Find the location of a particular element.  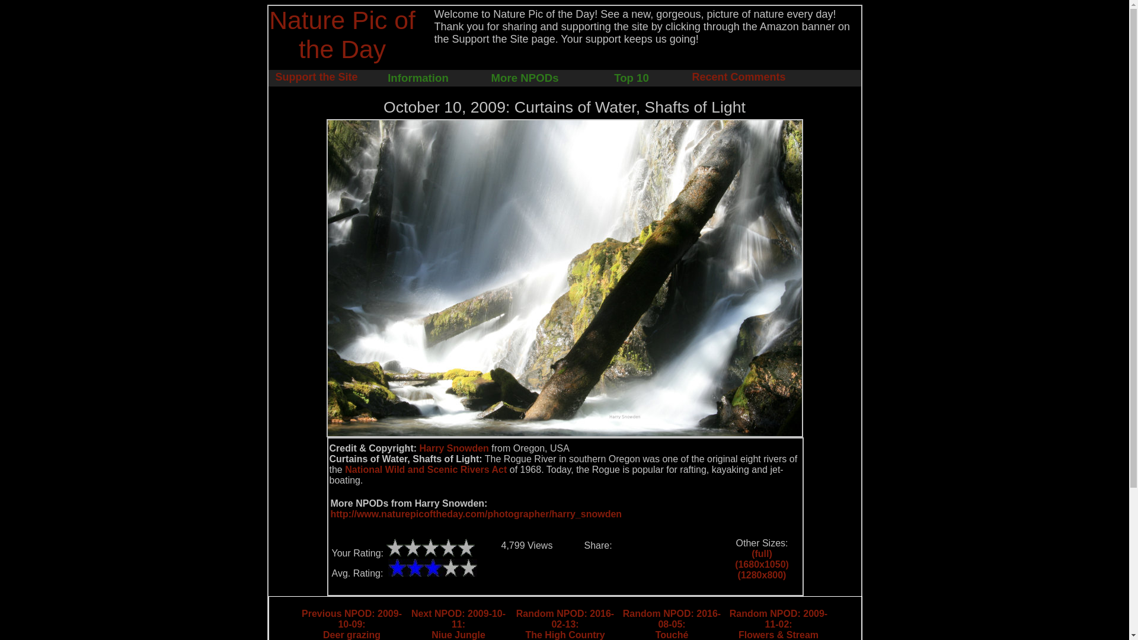

3.1 is located at coordinates (417, 78).